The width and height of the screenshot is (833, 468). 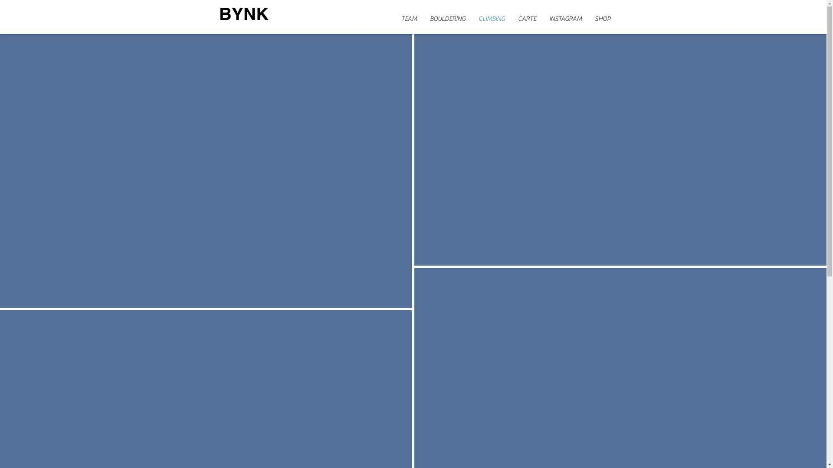 What do you see at coordinates (492, 18) in the screenshot?
I see `CLIMBING` at bounding box center [492, 18].